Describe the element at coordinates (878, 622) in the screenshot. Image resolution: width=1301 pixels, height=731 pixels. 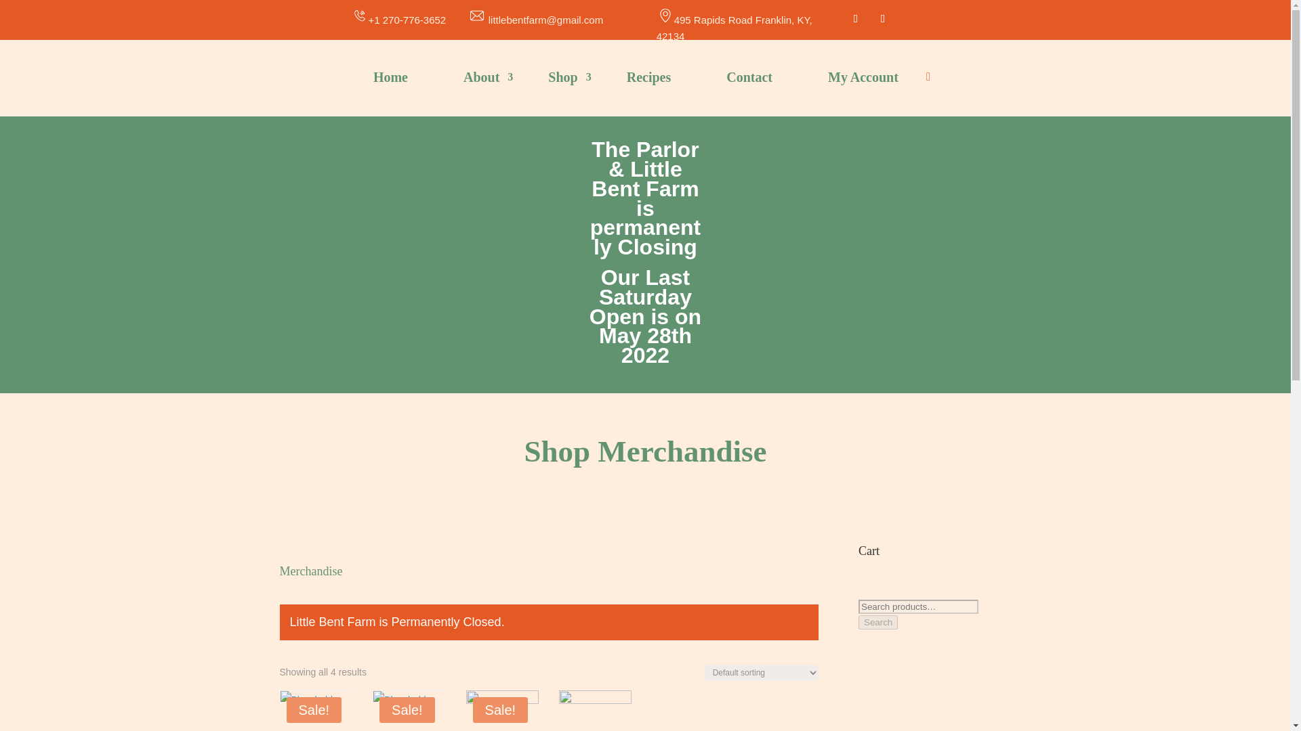
I see `Search` at that location.